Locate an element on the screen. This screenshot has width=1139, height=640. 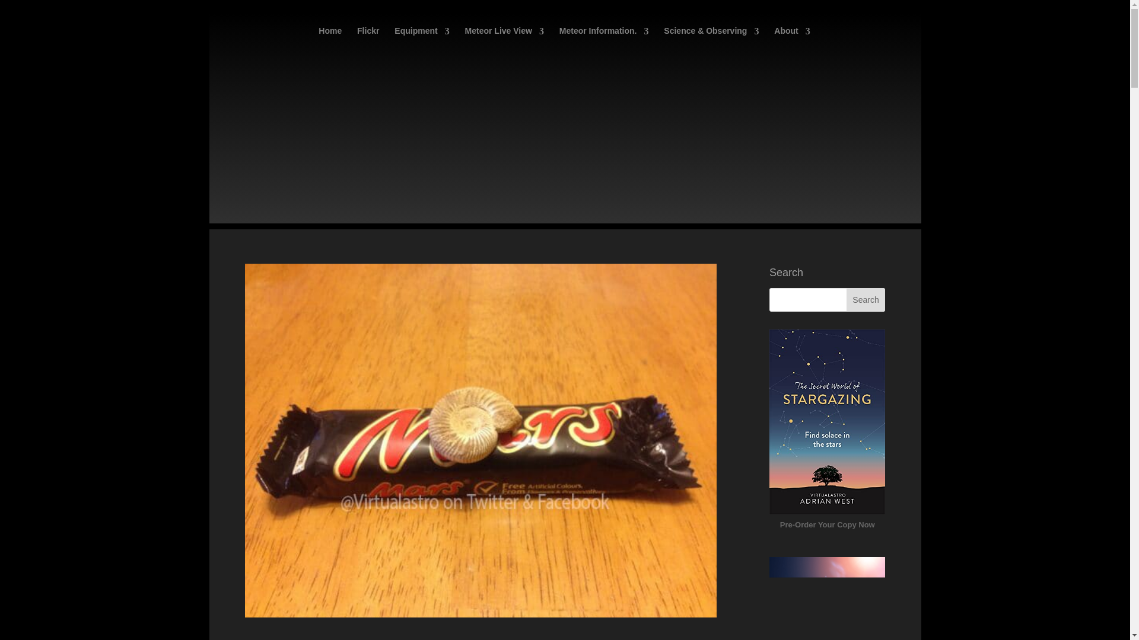
Equipment is located at coordinates (421, 39).